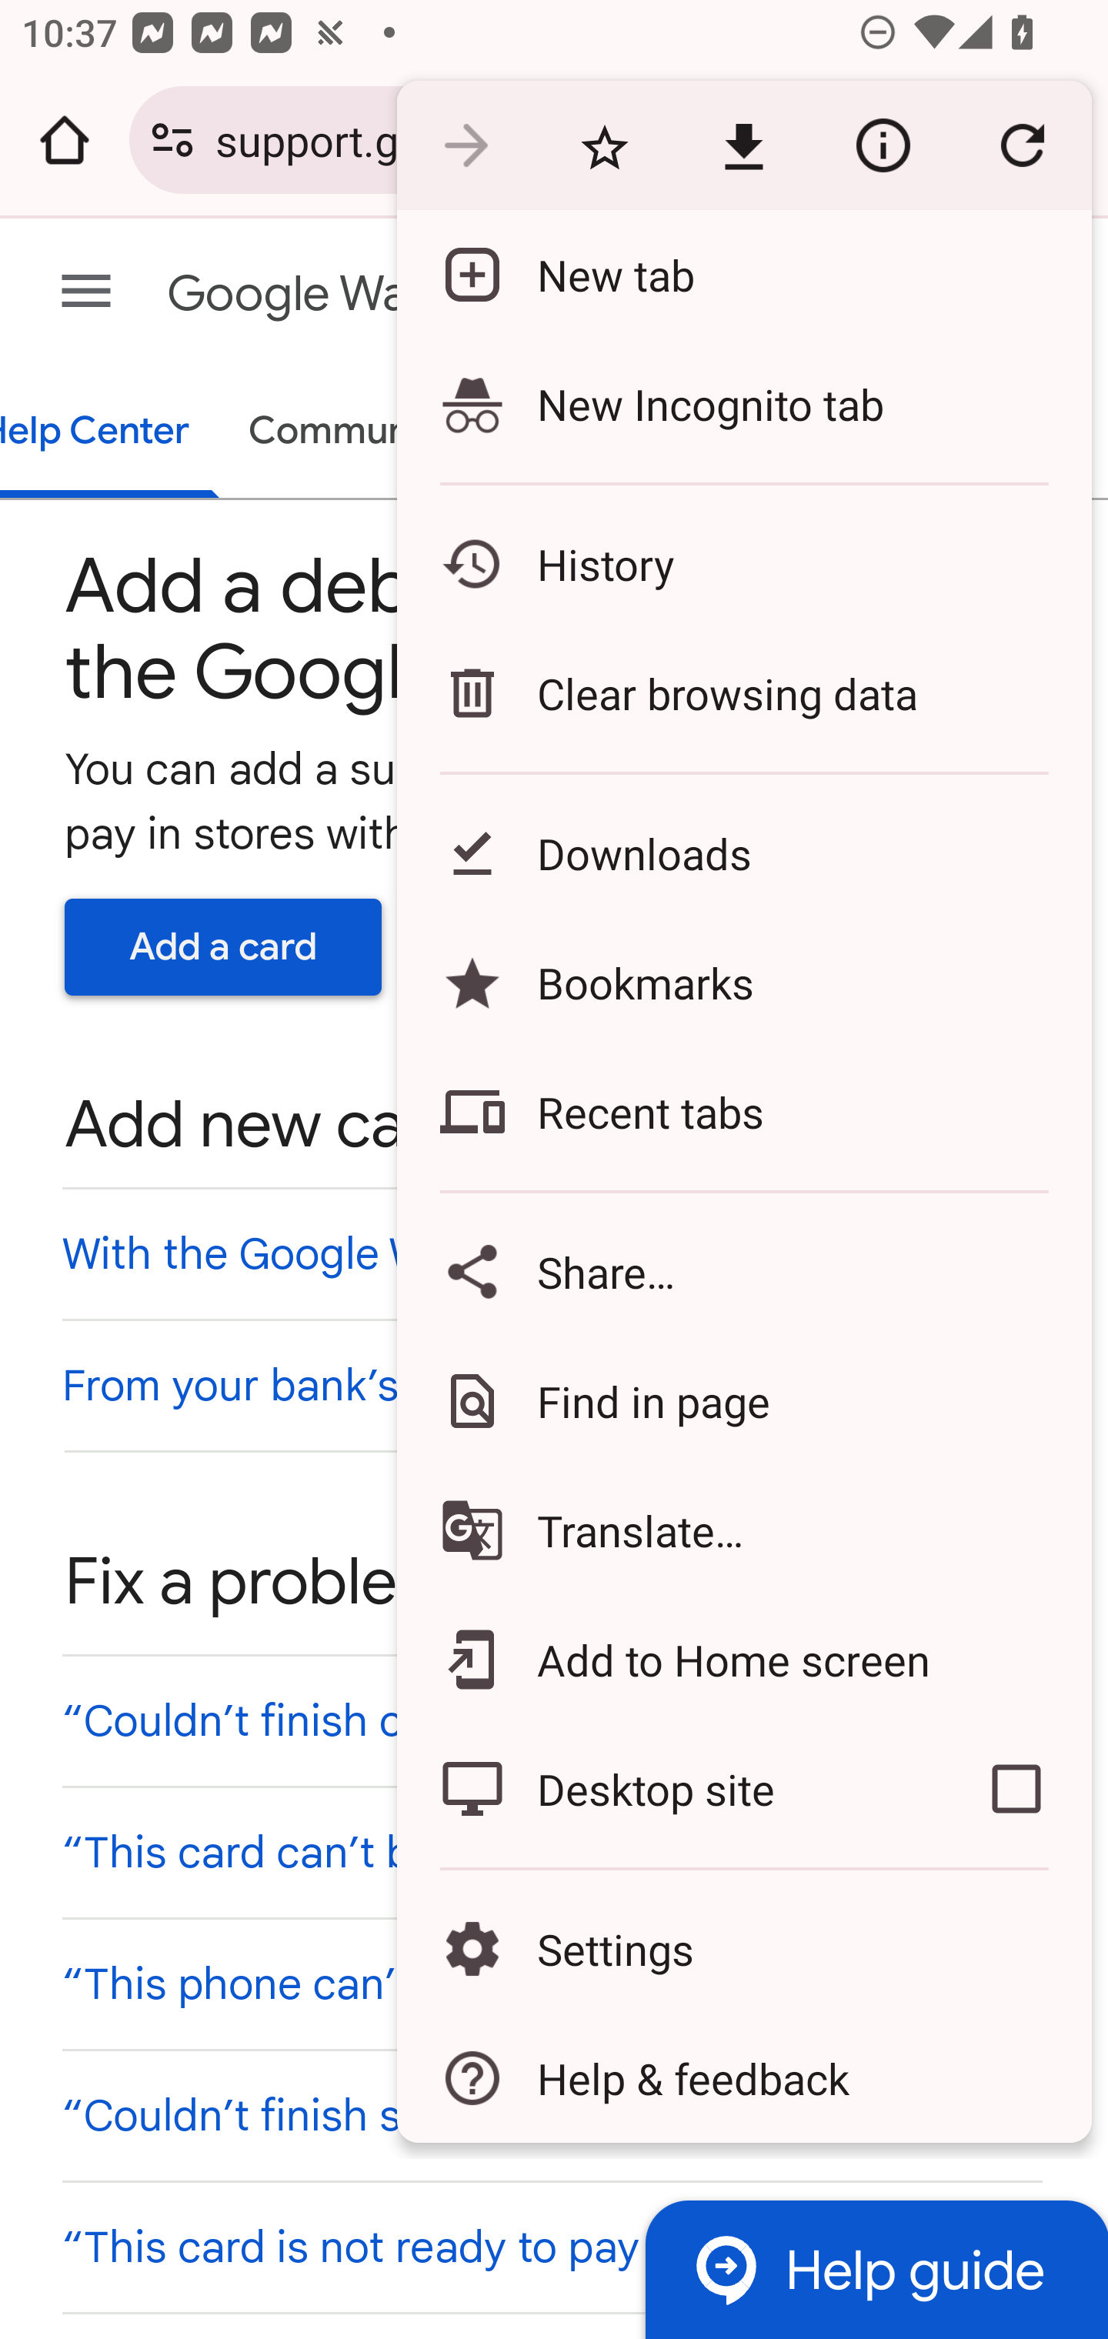 This screenshot has height=2339, width=1108. What do you see at coordinates (883, 146) in the screenshot?
I see `Page info` at bounding box center [883, 146].